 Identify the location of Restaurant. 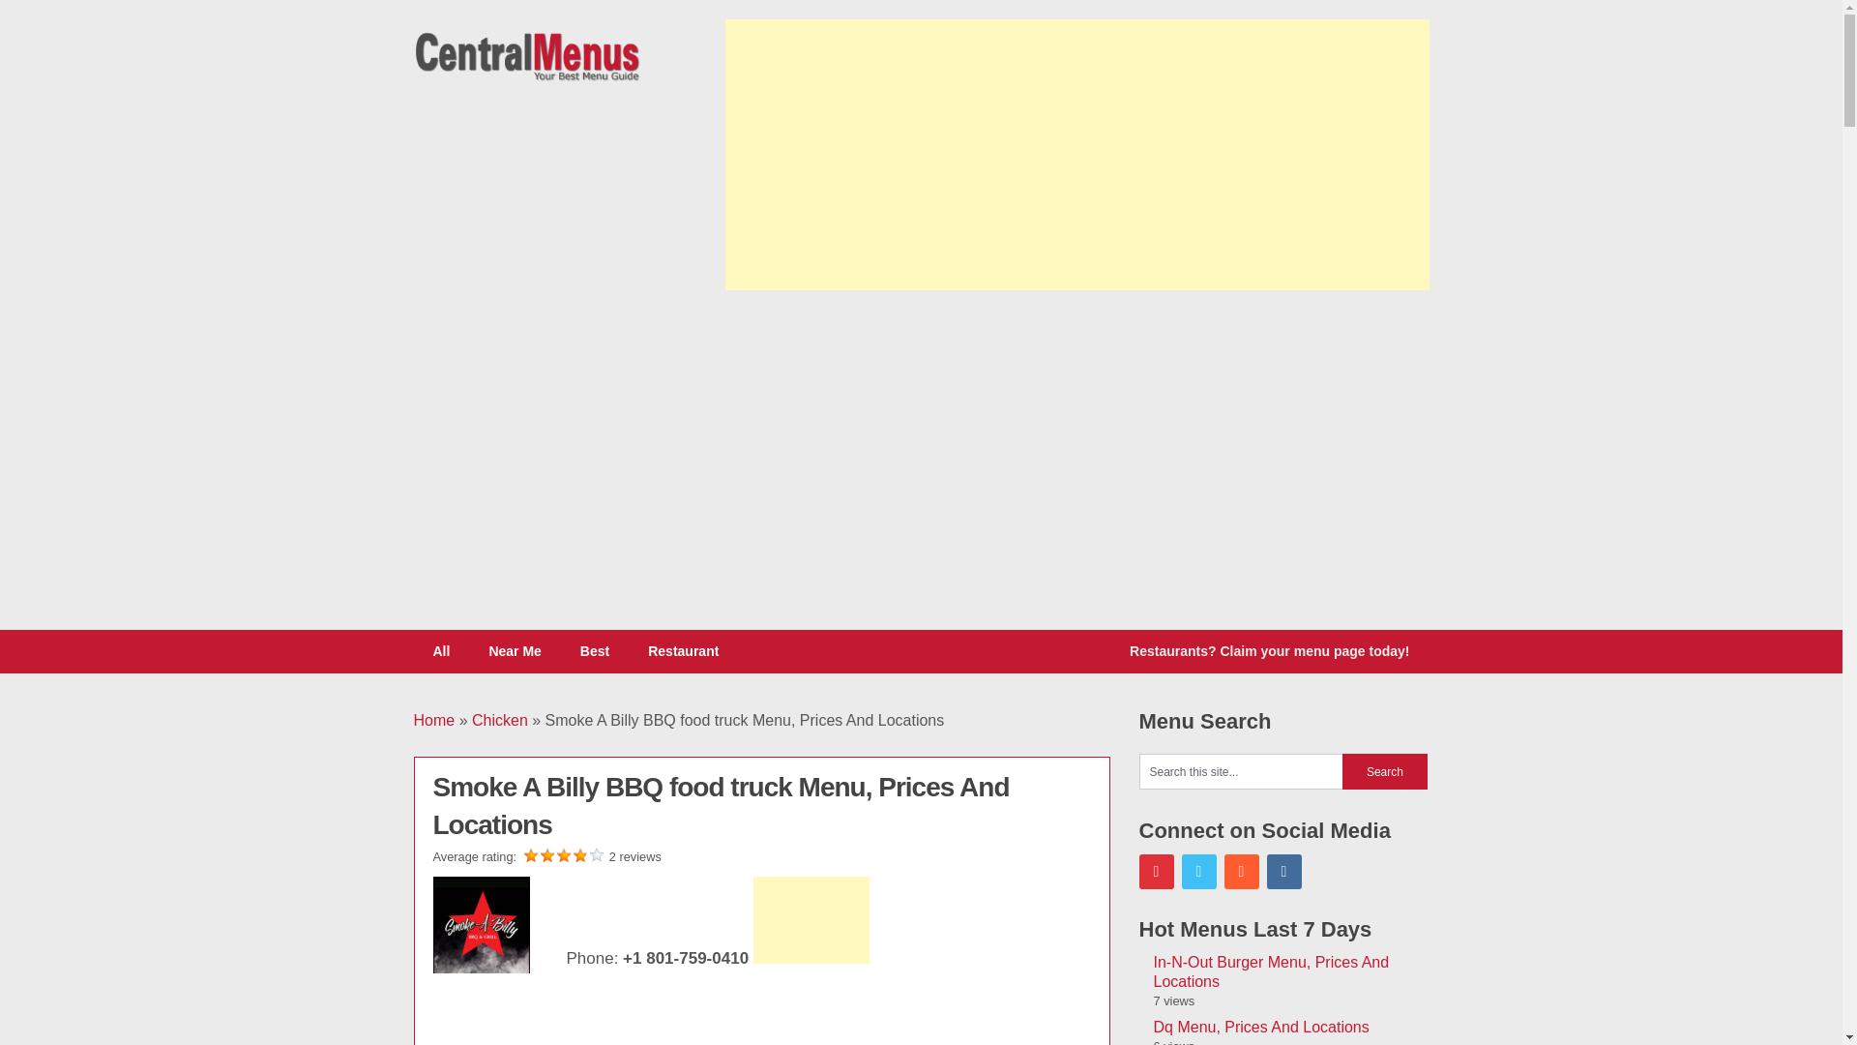
(683, 651).